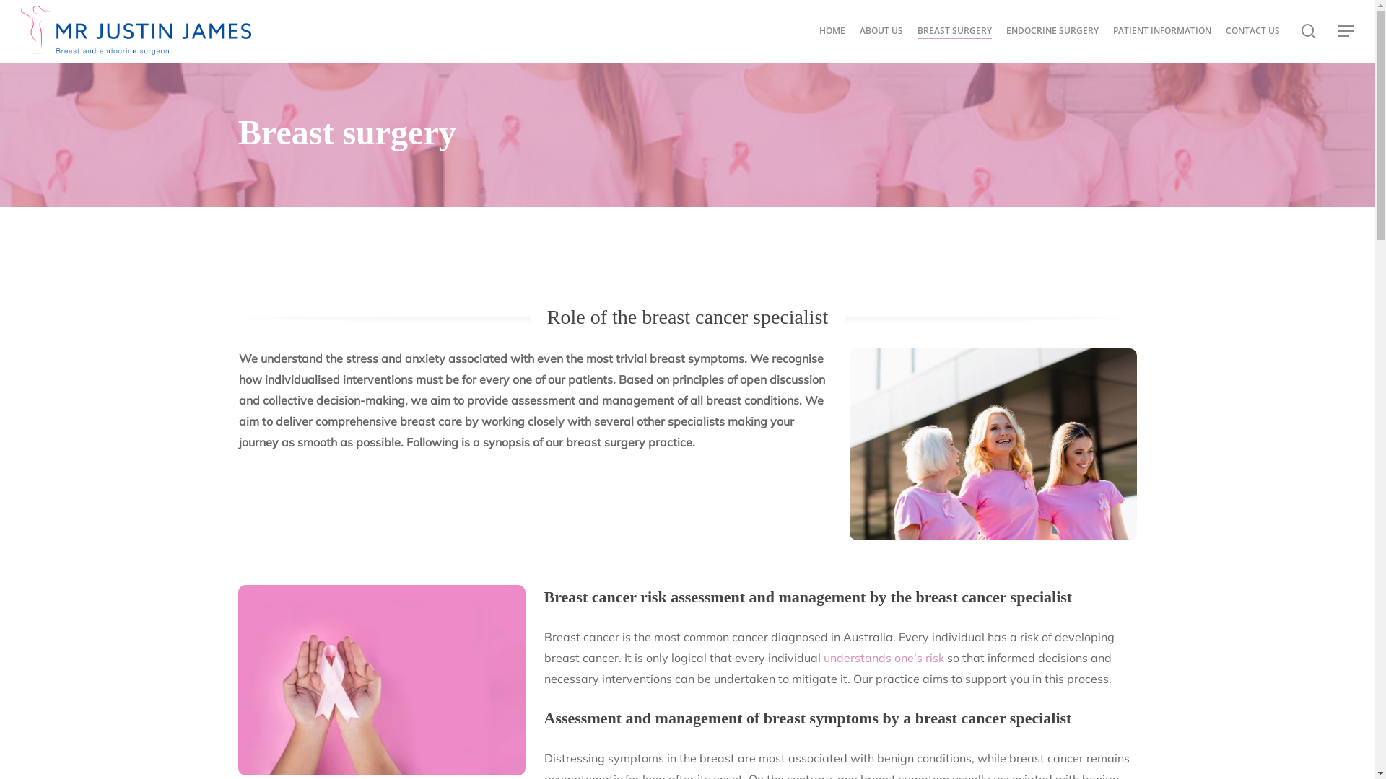 The width and height of the screenshot is (1386, 779). I want to click on ENDOCRINE SURGERY, so click(1052, 32).